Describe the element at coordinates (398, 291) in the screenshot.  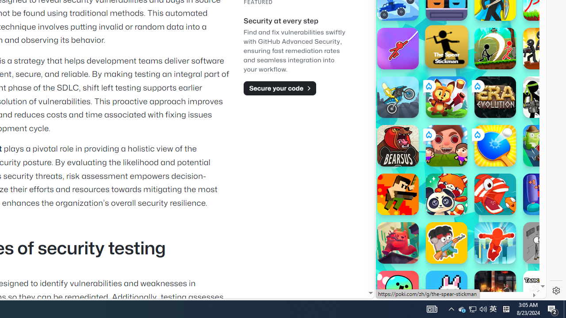
I see `Blumgi Slime Blumgi Slime` at that location.